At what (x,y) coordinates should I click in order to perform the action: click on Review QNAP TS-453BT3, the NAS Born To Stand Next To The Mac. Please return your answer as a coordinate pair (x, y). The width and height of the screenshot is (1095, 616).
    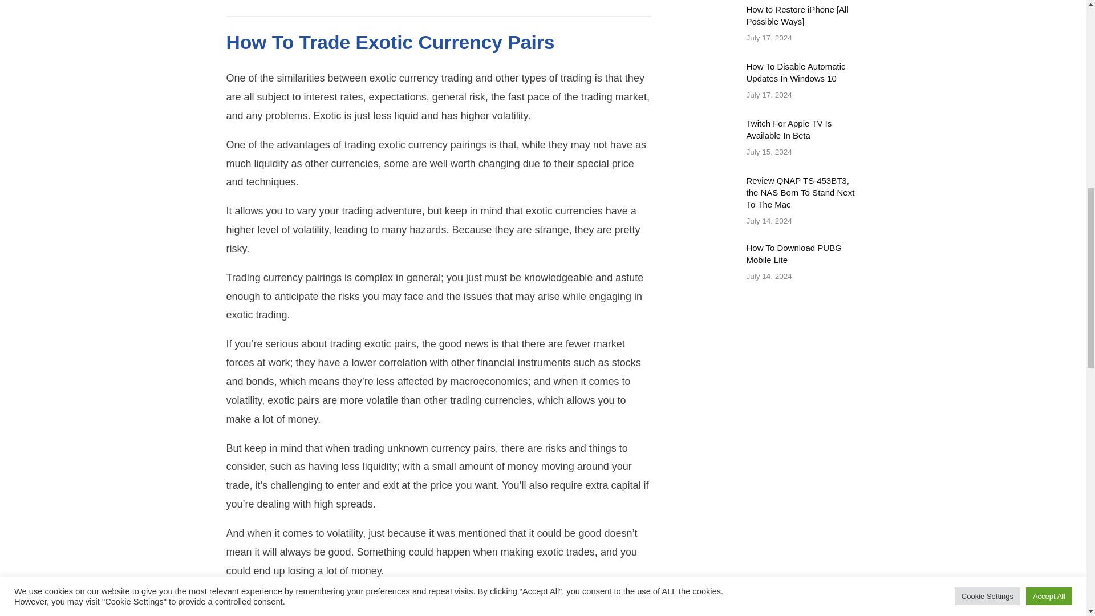
    Looking at the image, I should click on (774, 205).